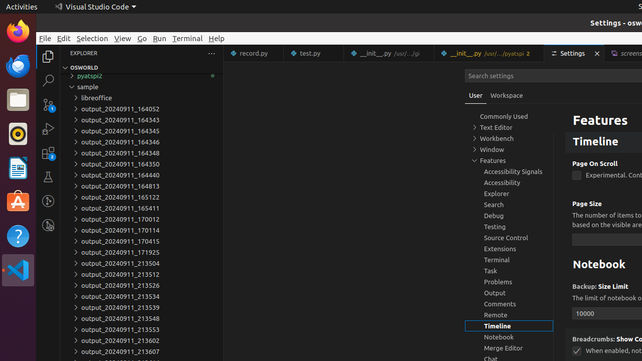 Image resolution: width=642 pixels, height=361 pixels. Describe the element at coordinates (141, 340) in the screenshot. I see `output_20240911_213602` at that location.